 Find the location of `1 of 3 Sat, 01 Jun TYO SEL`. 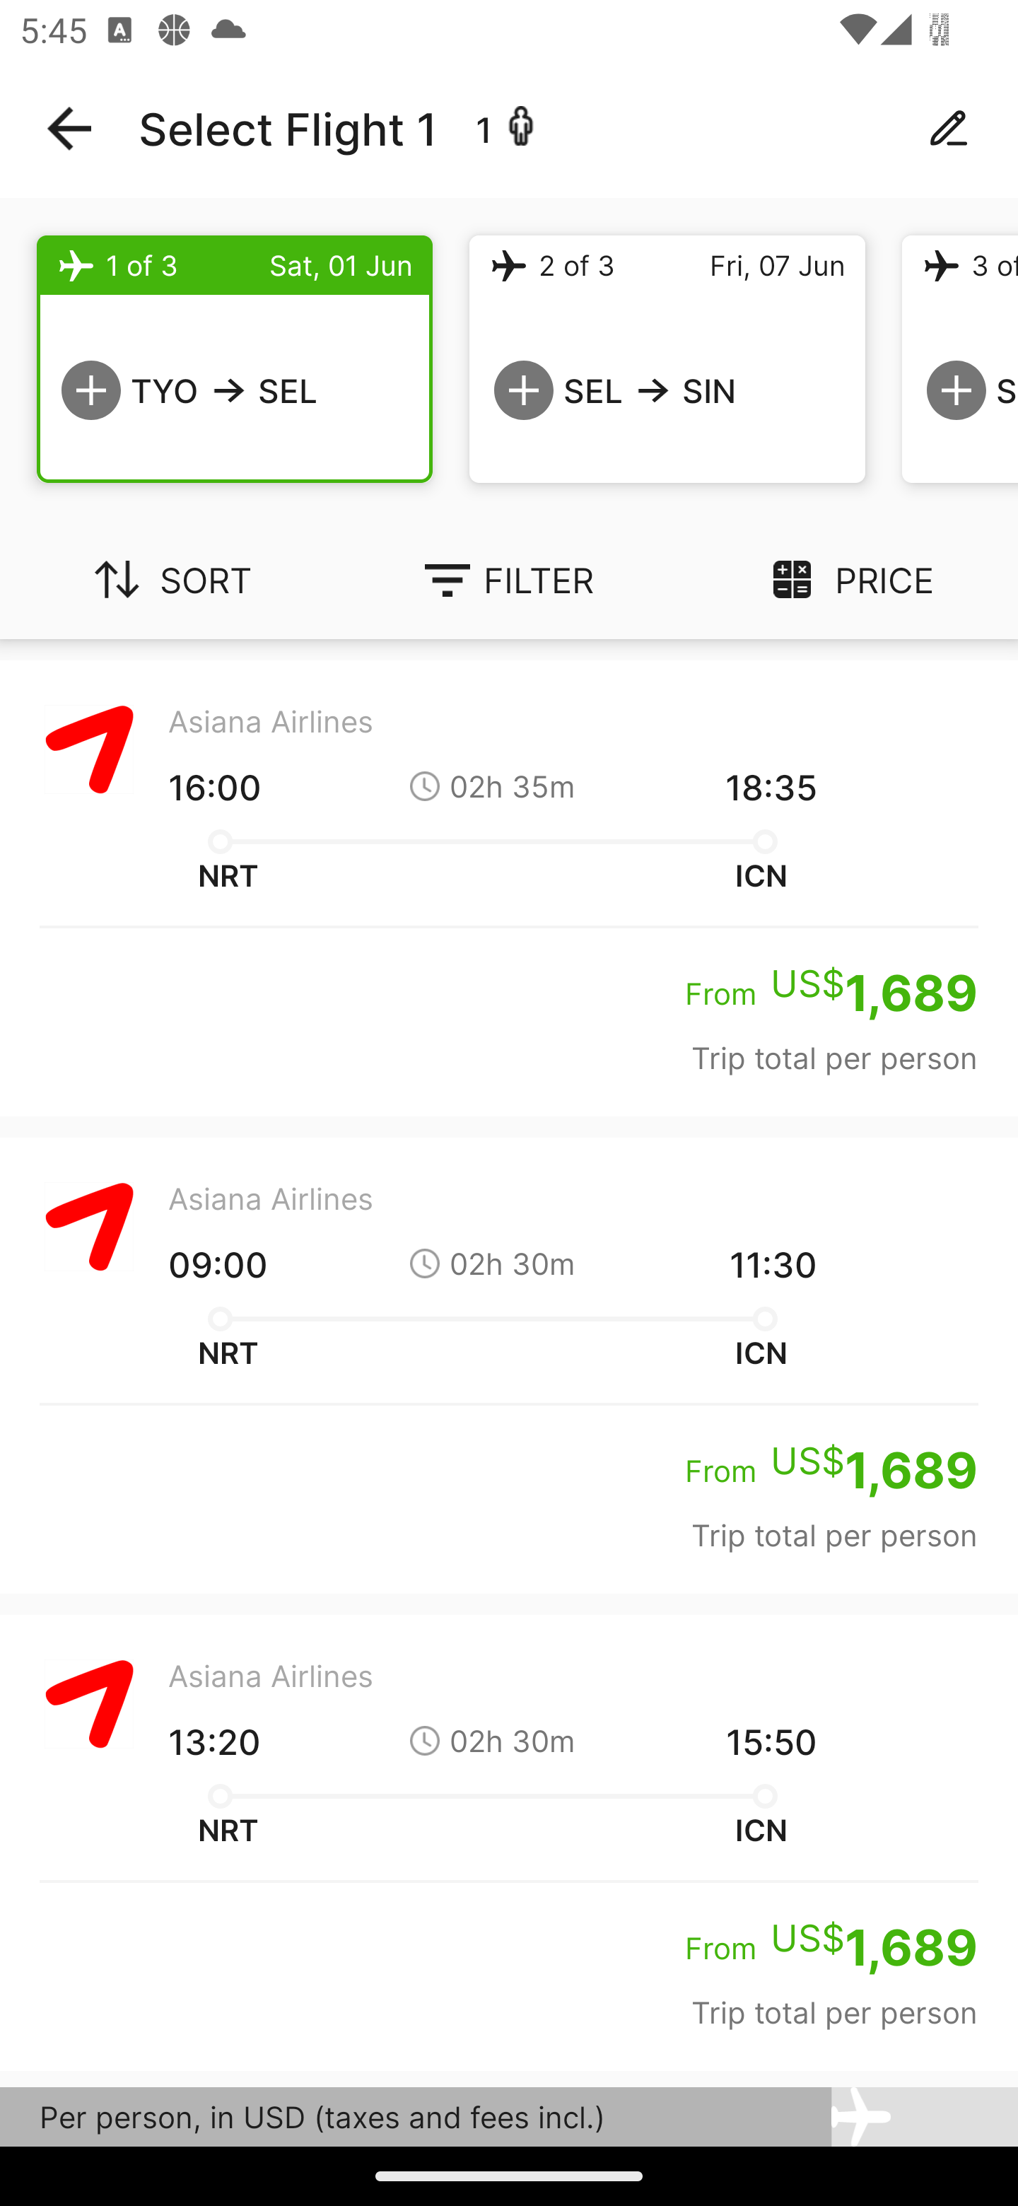

1 of 3 Sat, 01 Jun TYO SEL is located at coordinates (235, 359).